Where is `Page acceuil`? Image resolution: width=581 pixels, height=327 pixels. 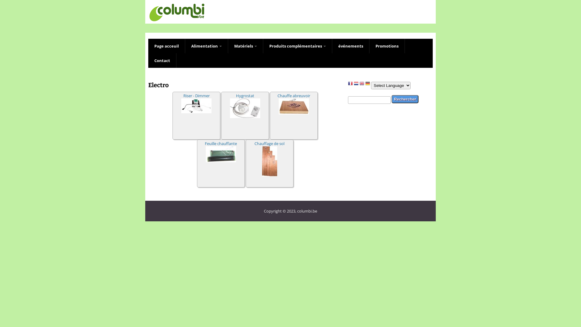 Page acceuil is located at coordinates (166, 46).